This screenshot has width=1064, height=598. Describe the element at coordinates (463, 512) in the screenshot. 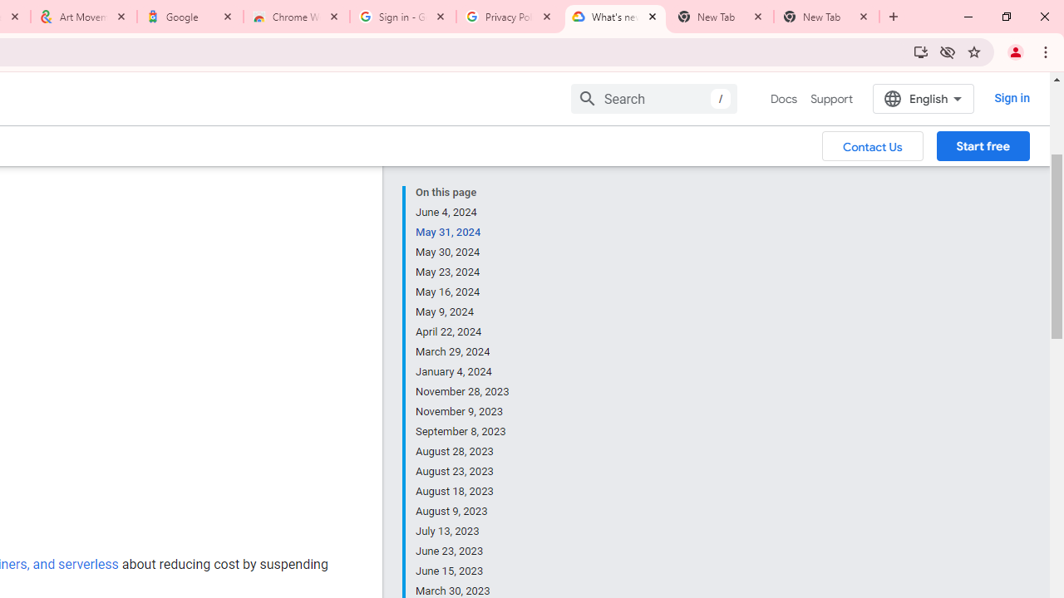

I see `August 9, 2023` at that location.